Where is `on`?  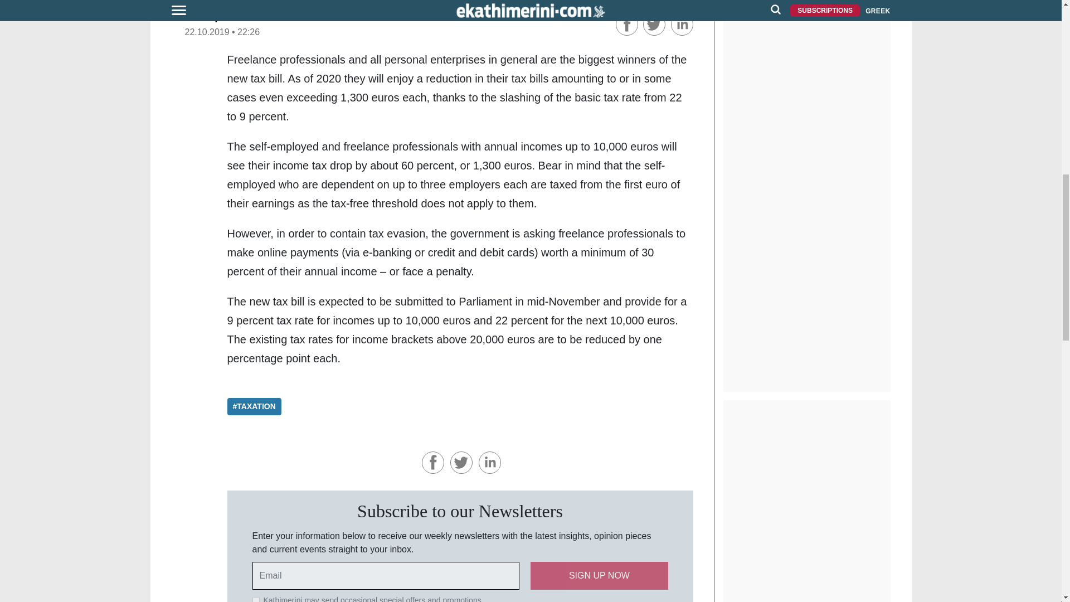
on is located at coordinates (255, 600).